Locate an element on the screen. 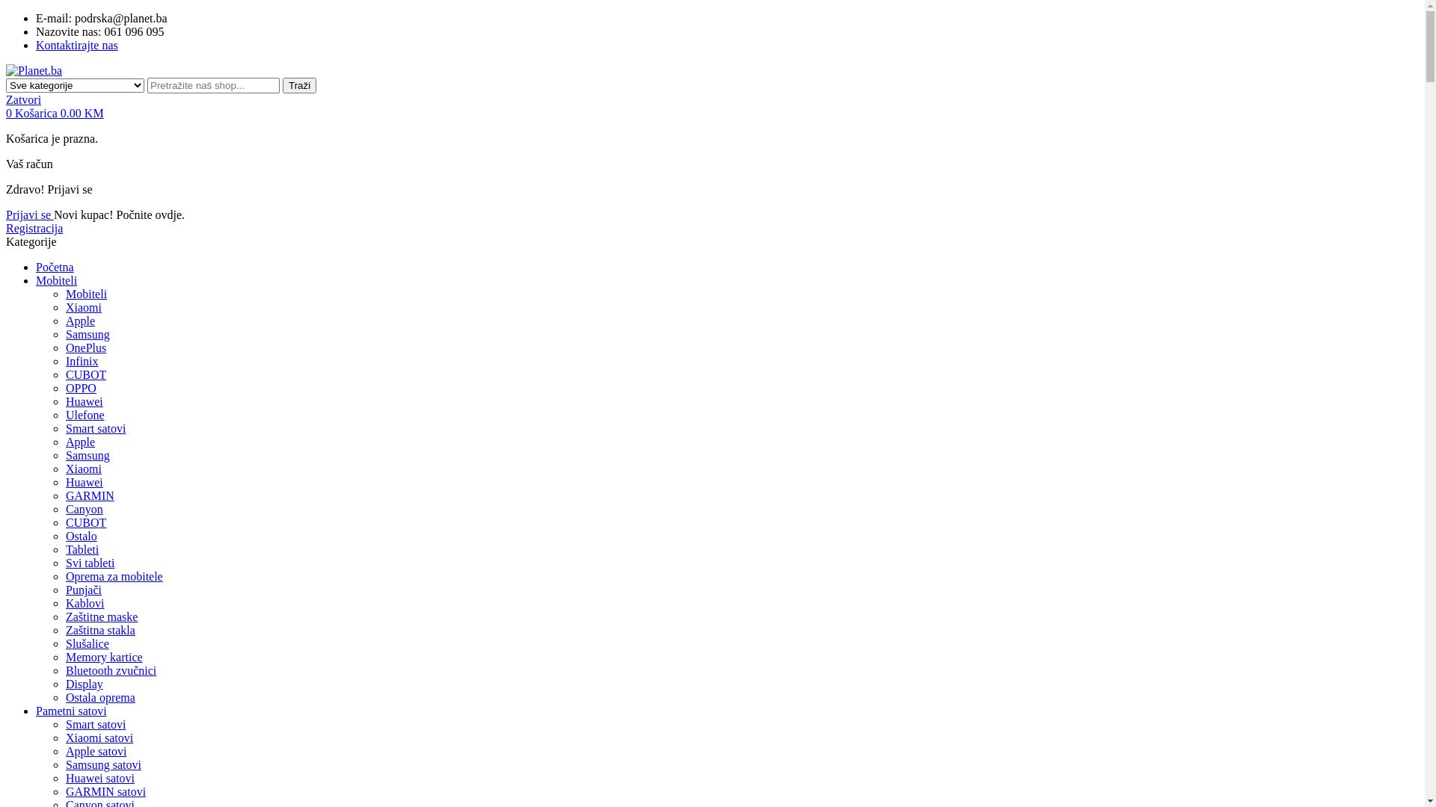 Image resolution: width=1436 pixels, height=807 pixels. Xiaomi is located at coordinates (84, 308).